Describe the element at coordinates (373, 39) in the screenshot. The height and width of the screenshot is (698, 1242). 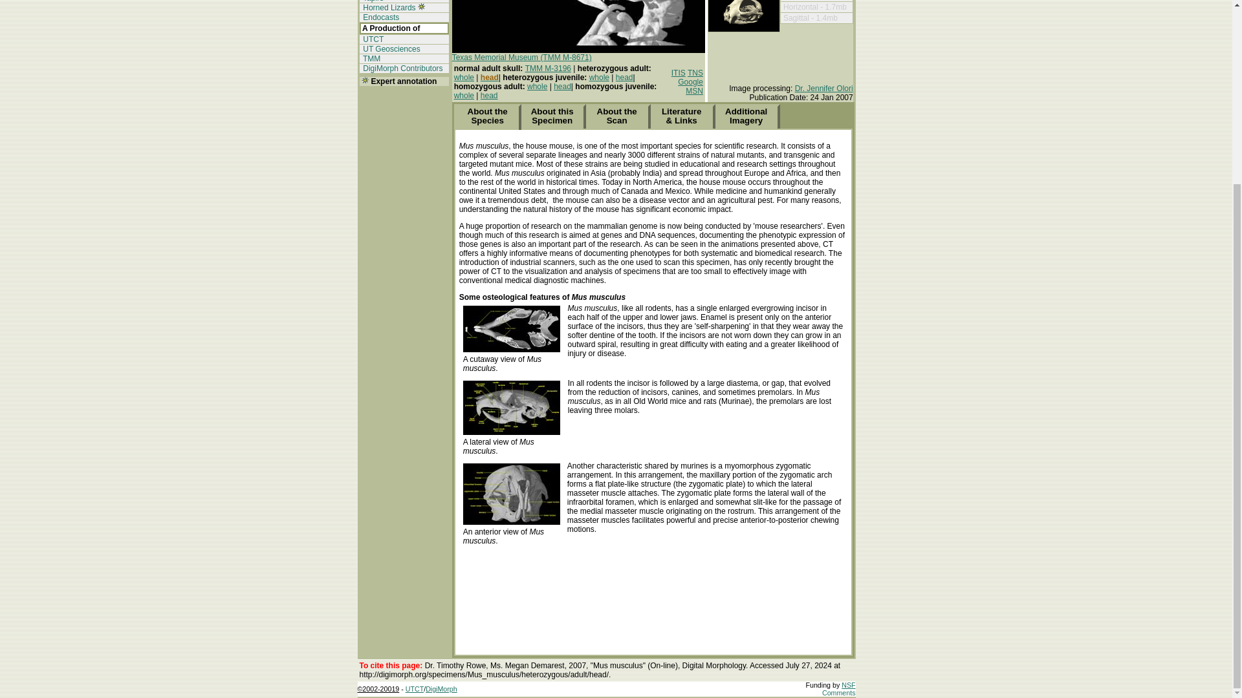
I see ` UTCT` at that location.